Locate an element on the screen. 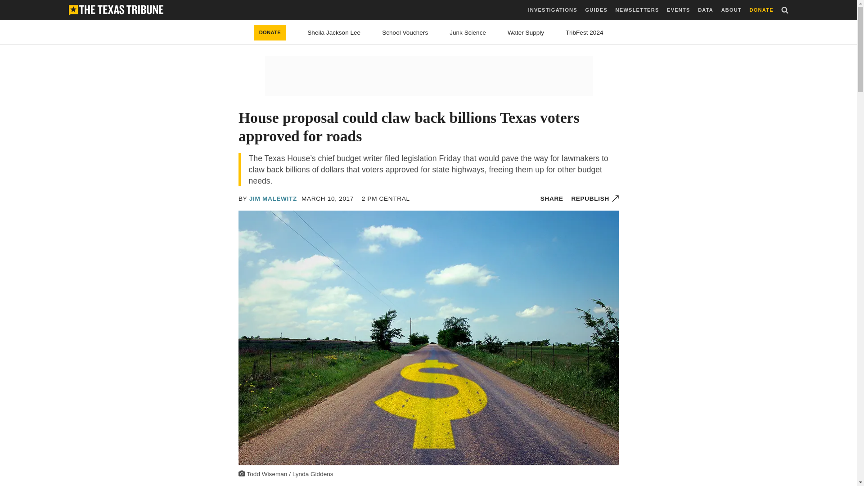  DONATE is located at coordinates (761, 10).